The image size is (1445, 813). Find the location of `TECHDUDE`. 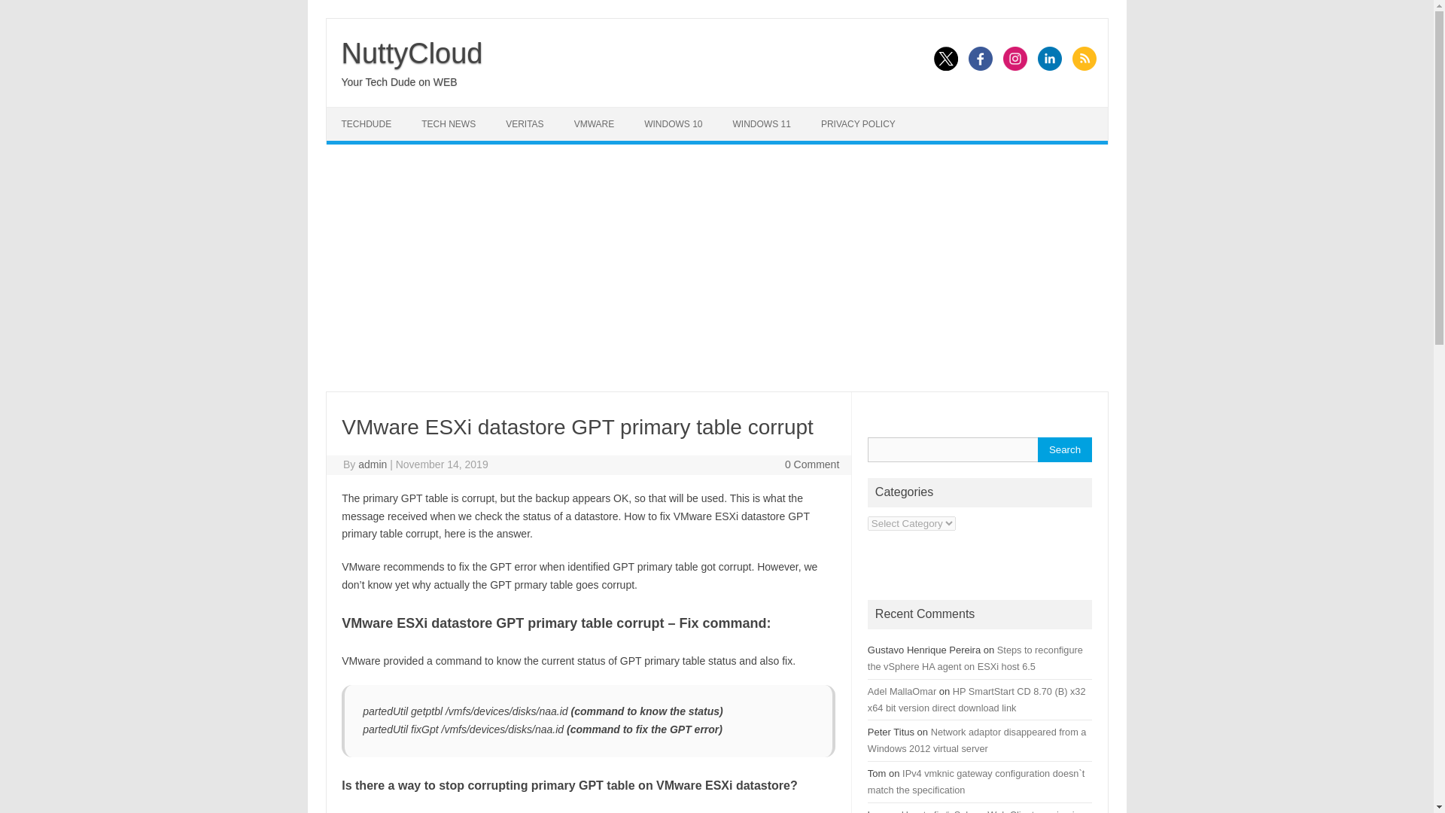

TECHDUDE is located at coordinates (367, 123).